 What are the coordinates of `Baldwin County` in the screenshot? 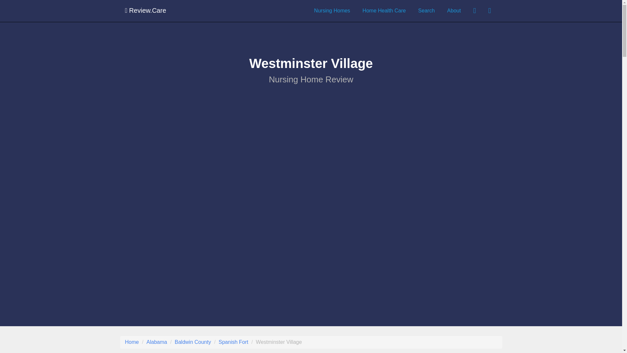 It's located at (193, 342).